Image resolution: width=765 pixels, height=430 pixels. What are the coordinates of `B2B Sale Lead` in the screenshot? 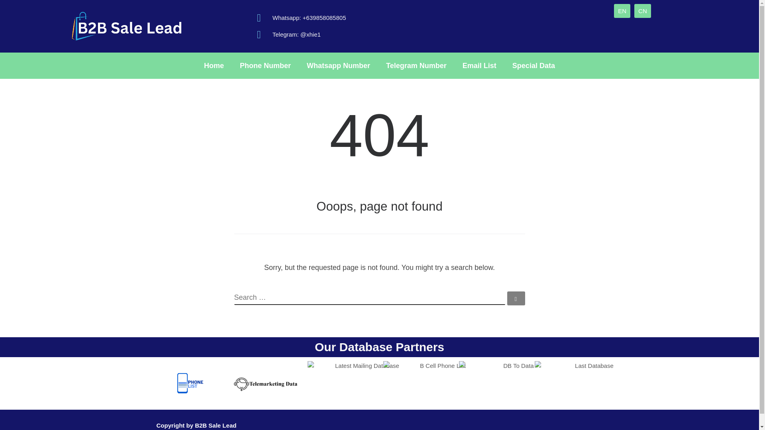 It's located at (216, 425).